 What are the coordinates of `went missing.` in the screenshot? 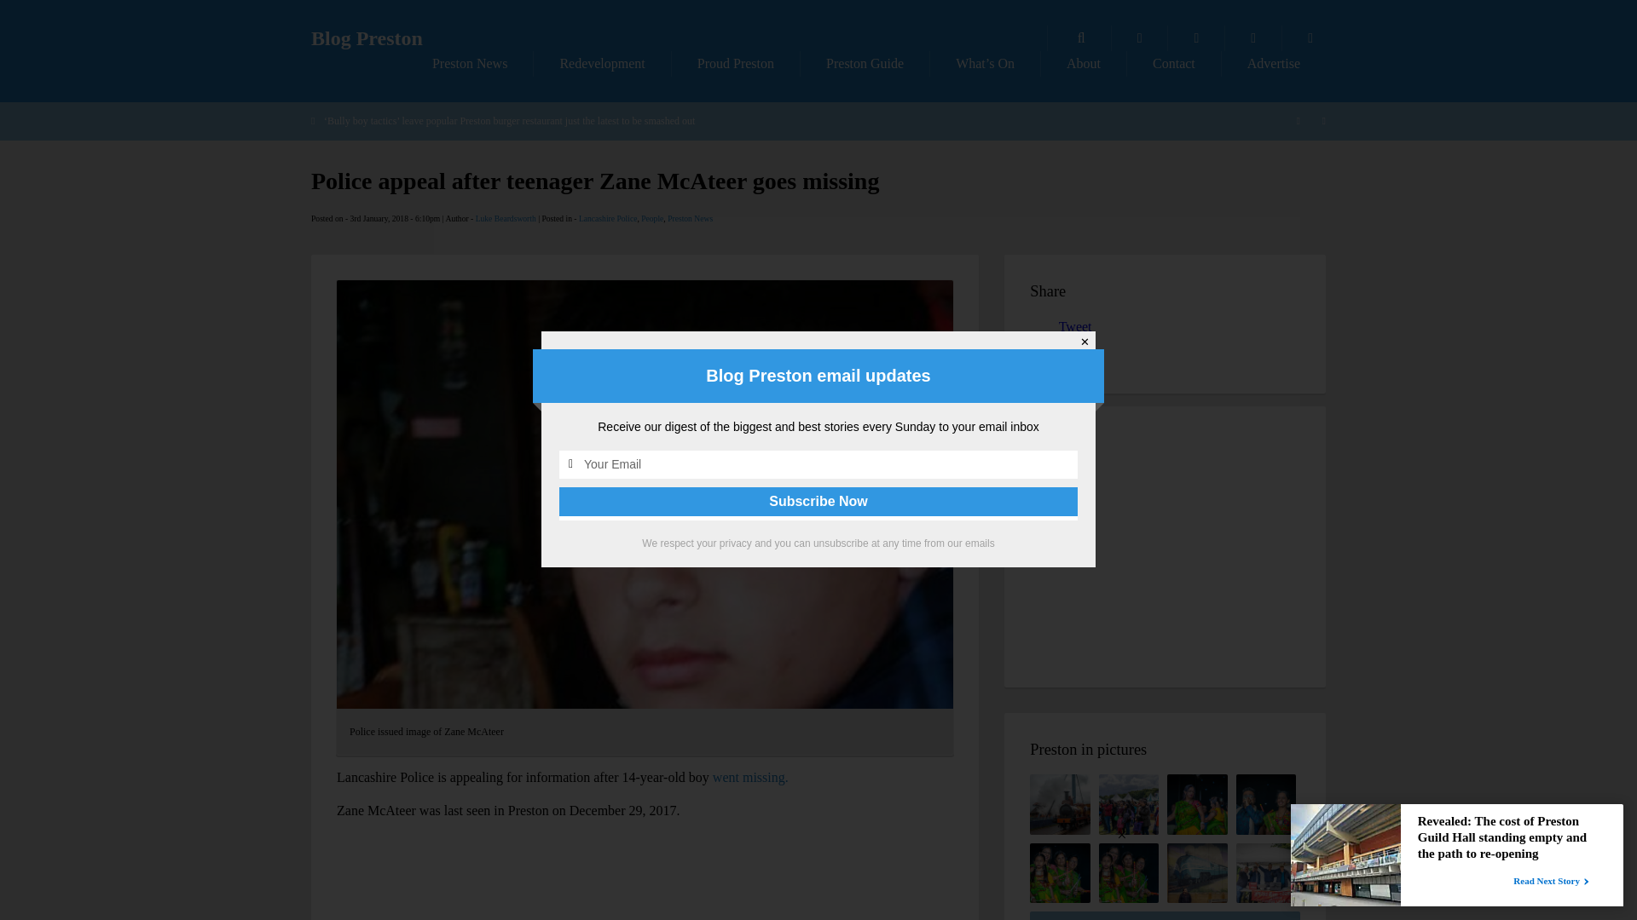 It's located at (750, 777).